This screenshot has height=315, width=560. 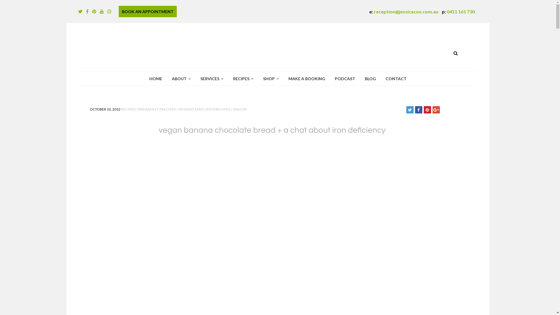 I want to click on 0411 161 730, so click(x=461, y=12).